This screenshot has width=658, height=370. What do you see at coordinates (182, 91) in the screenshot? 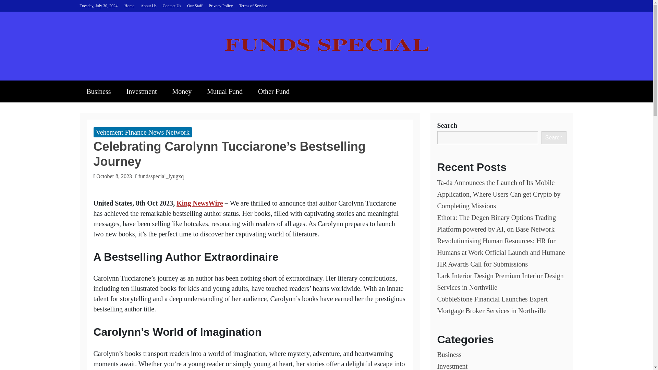
I see `Money` at bounding box center [182, 91].